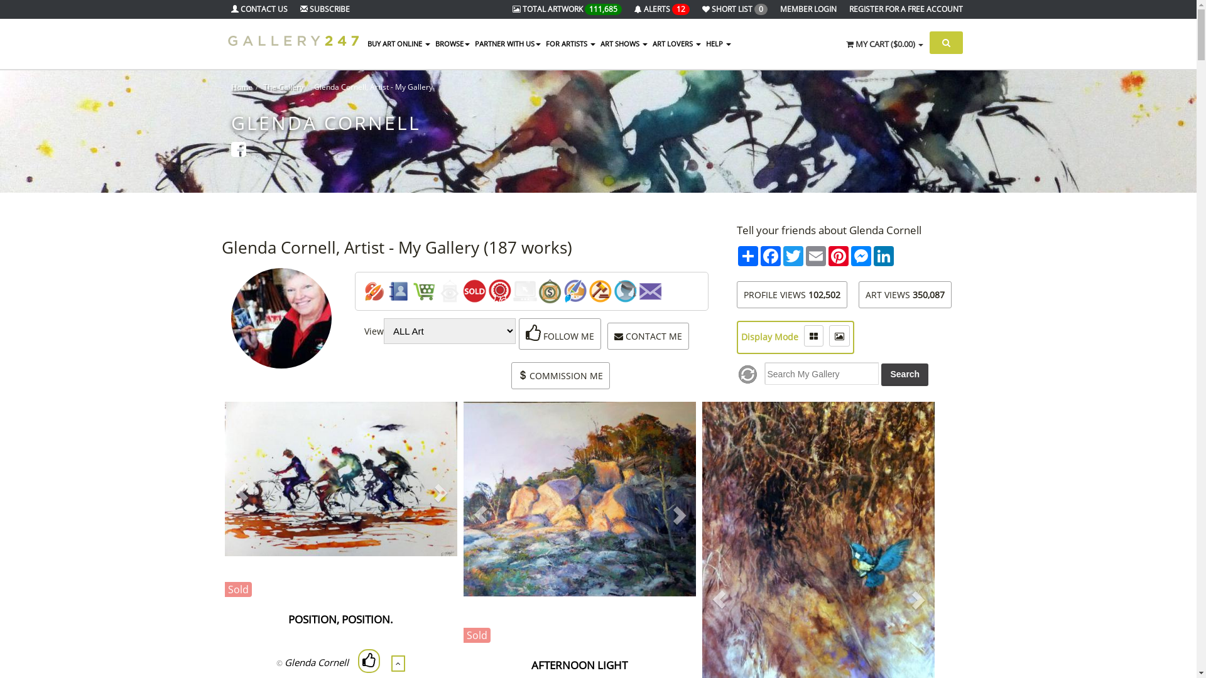 This screenshot has width=1206, height=678. What do you see at coordinates (624, 44) in the screenshot?
I see `ART SHOWS` at bounding box center [624, 44].